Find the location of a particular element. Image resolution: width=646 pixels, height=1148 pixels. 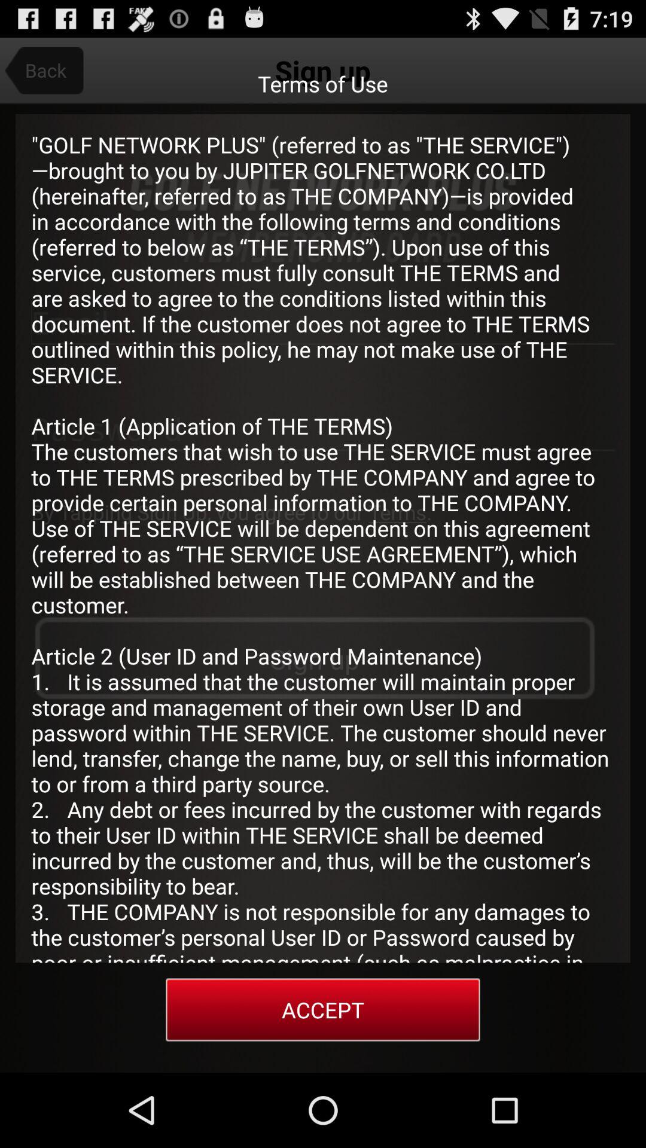

open the item at the bottom is located at coordinates (323, 1009).